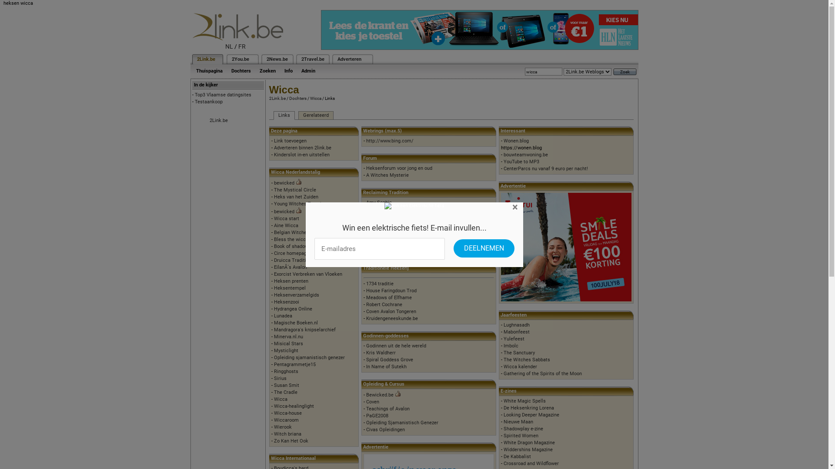 Image resolution: width=835 pixels, height=469 pixels. Describe the element at coordinates (240, 59) in the screenshot. I see `2You.be` at that location.